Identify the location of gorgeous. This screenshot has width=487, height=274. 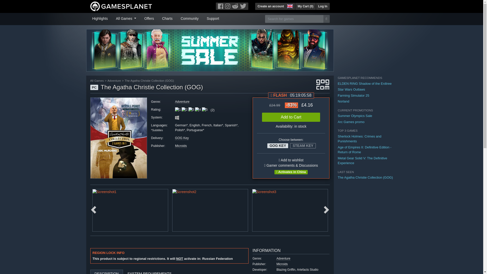
(191, 110).